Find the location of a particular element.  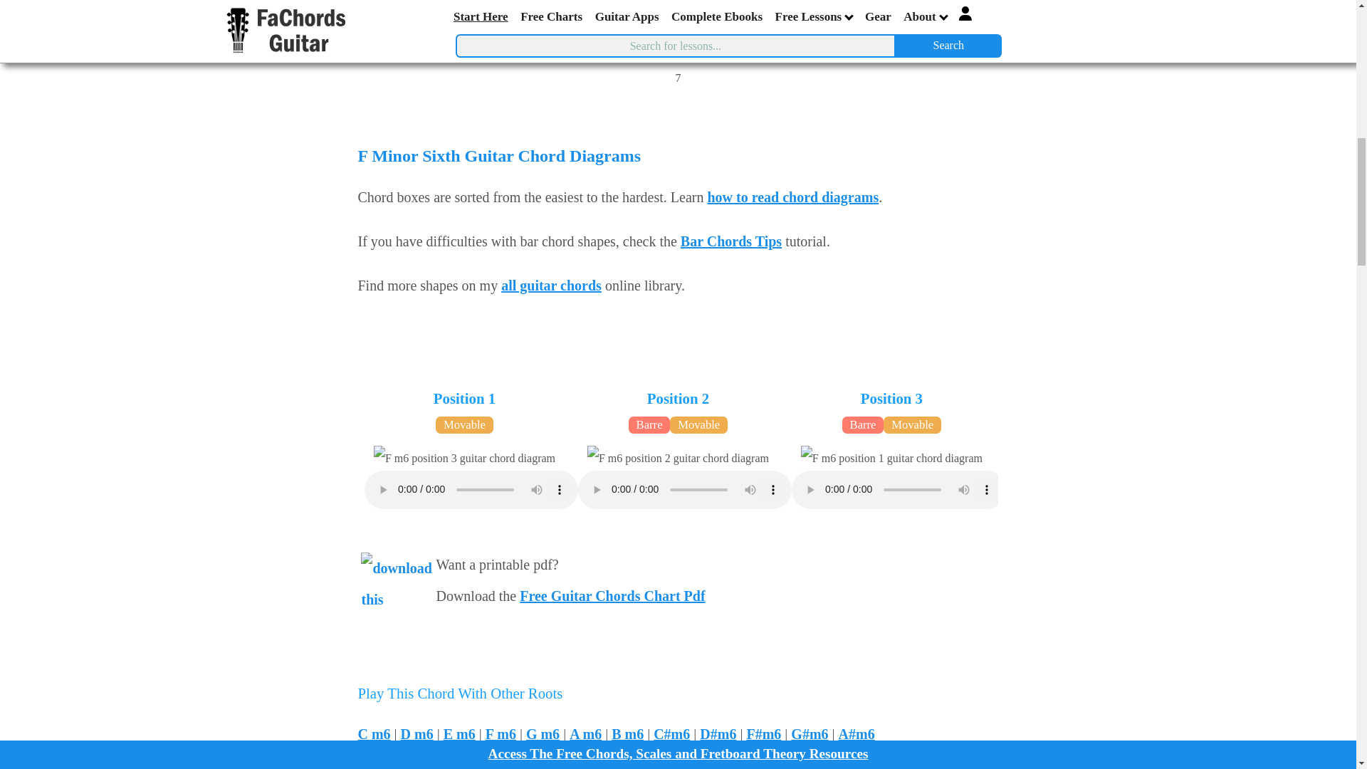

G m6 is located at coordinates (543, 733).